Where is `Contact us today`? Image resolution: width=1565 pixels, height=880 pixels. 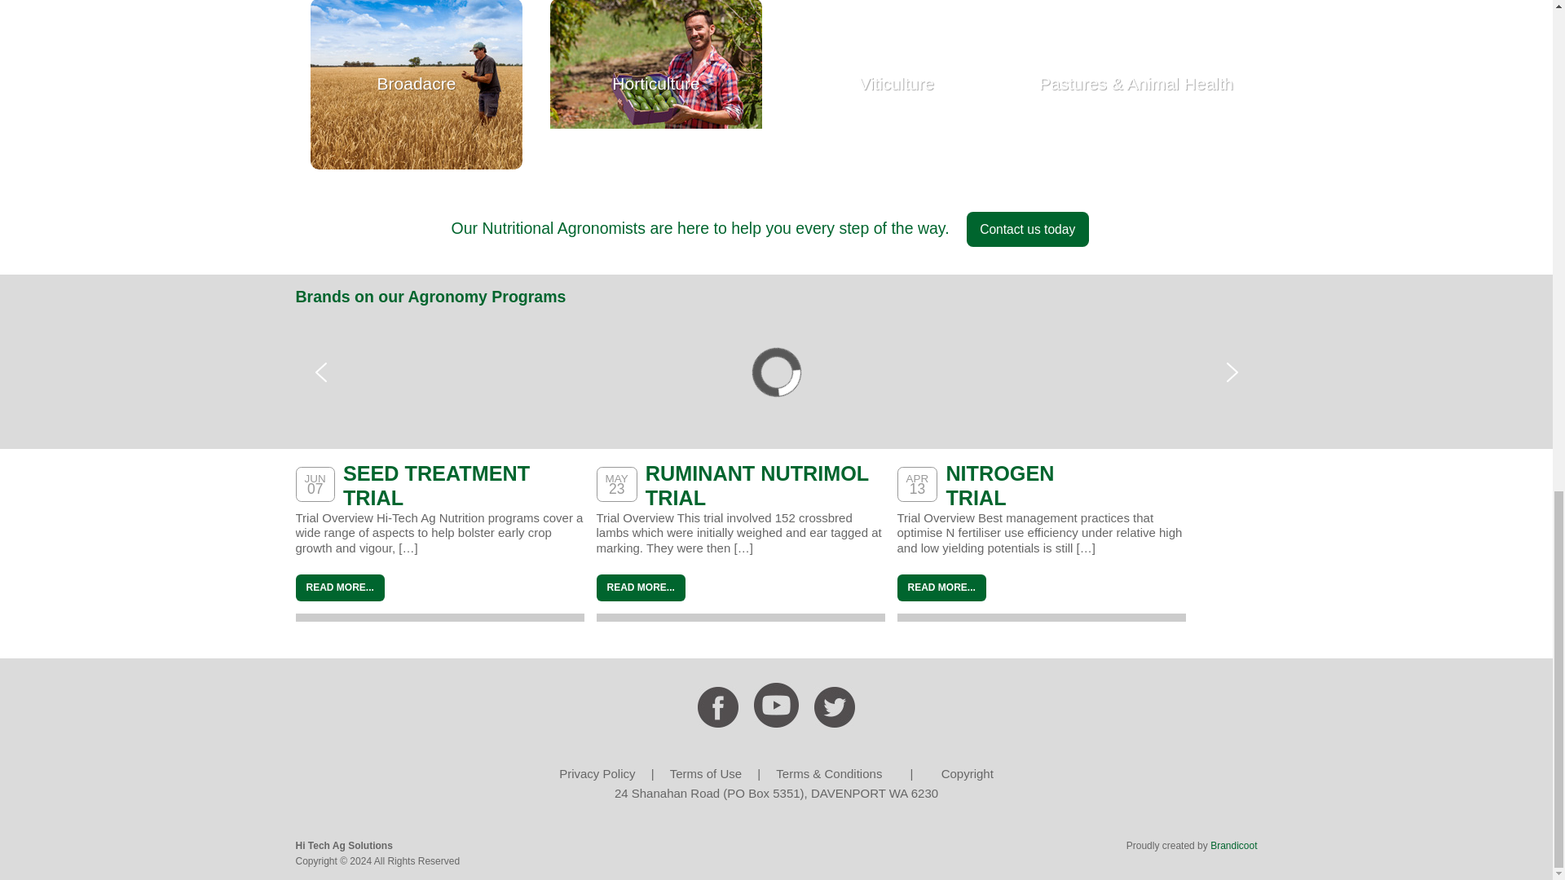 Contact us today is located at coordinates (1028, 230).